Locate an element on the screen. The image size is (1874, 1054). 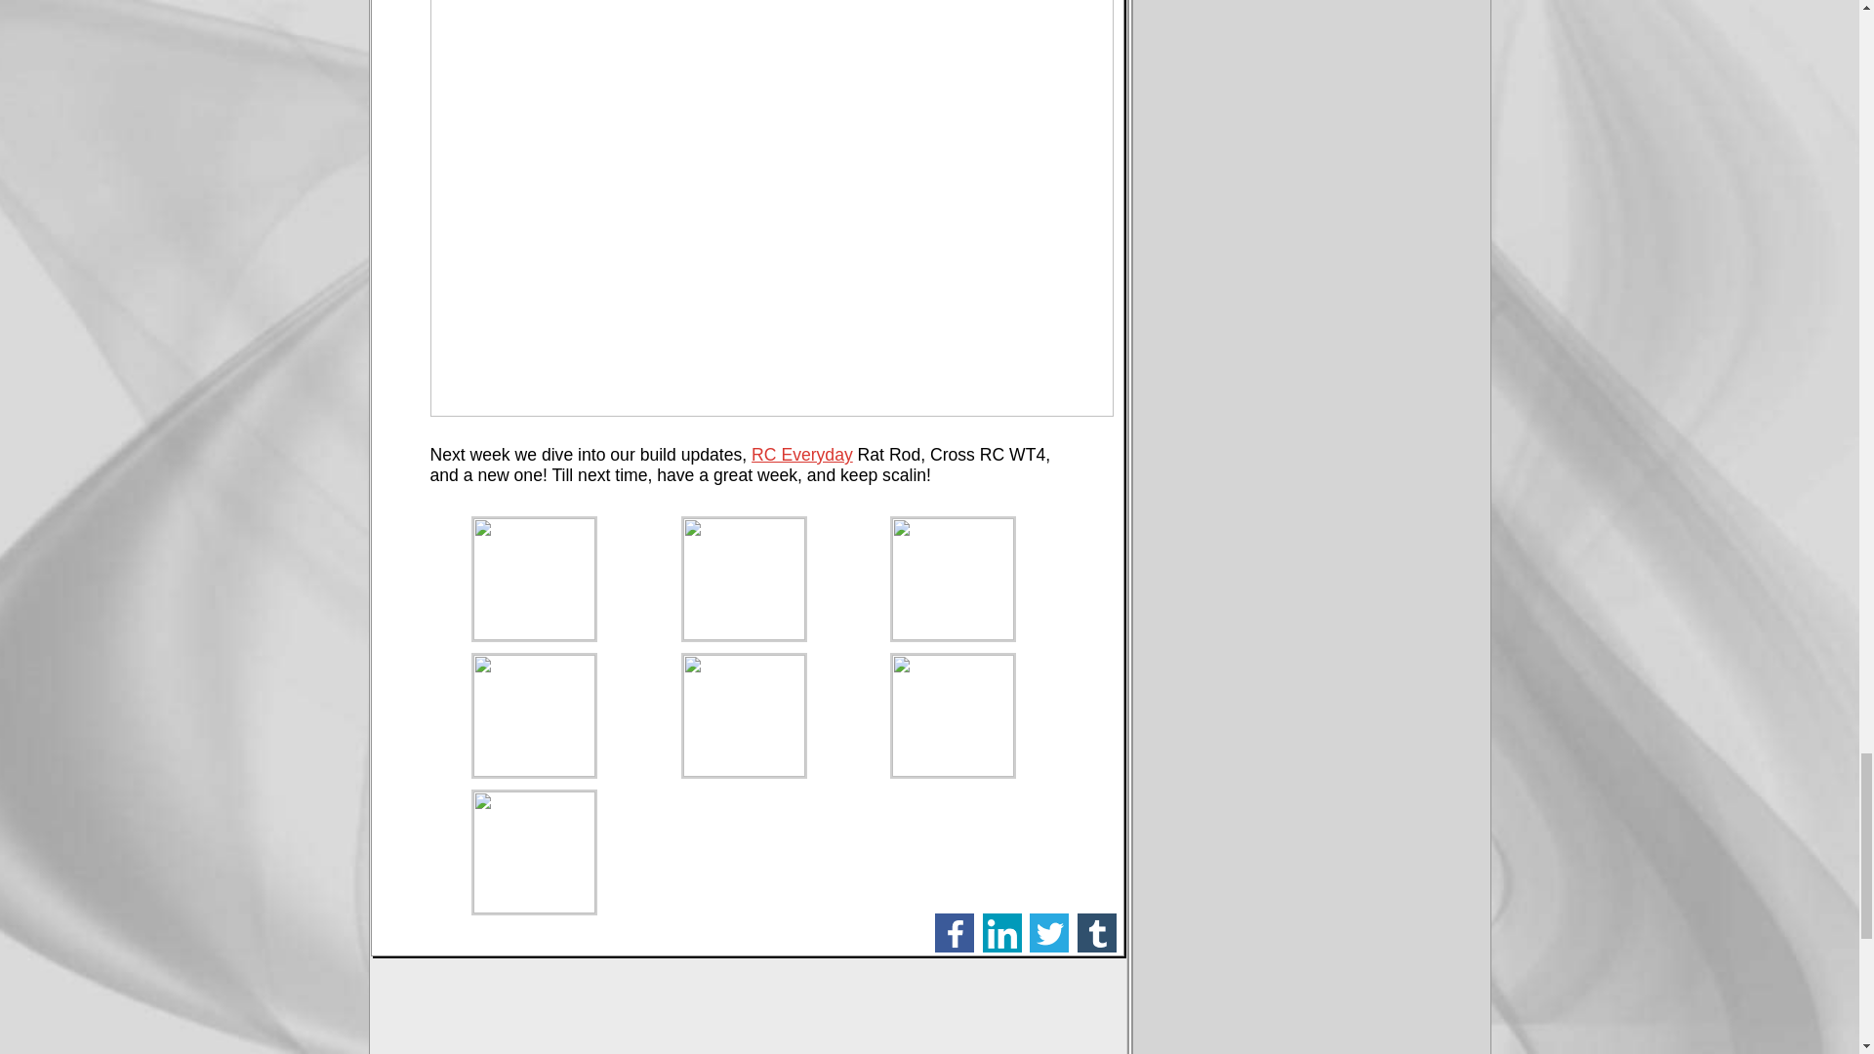
facebook is located at coordinates (955, 933).